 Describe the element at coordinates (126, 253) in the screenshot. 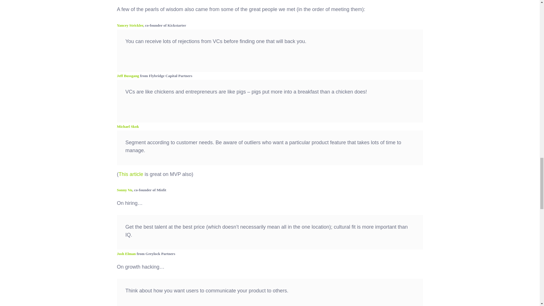

I see `Josh Elman` at that location.